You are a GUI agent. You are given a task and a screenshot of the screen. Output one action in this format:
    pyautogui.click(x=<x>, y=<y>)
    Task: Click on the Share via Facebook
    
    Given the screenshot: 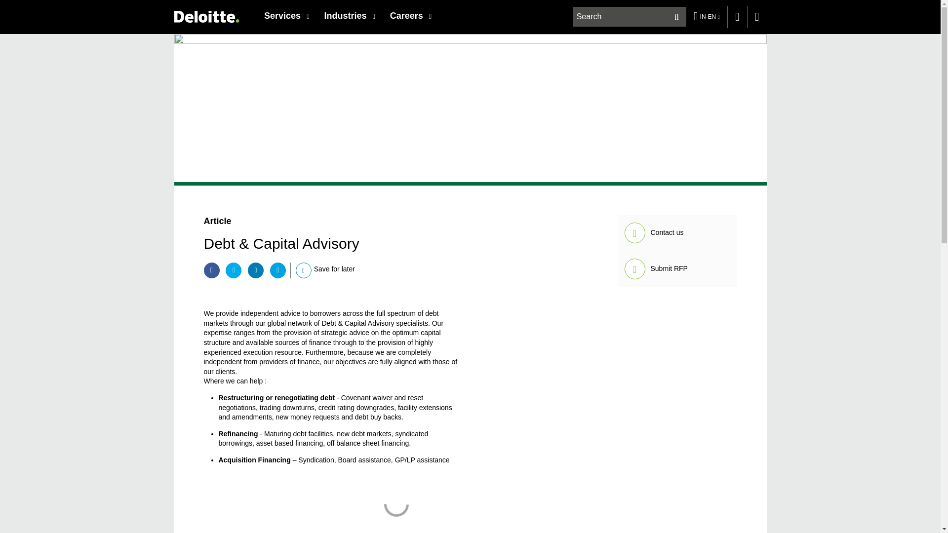 What is the action you would take?
    pyautogui.click(x=211, y=270)
    